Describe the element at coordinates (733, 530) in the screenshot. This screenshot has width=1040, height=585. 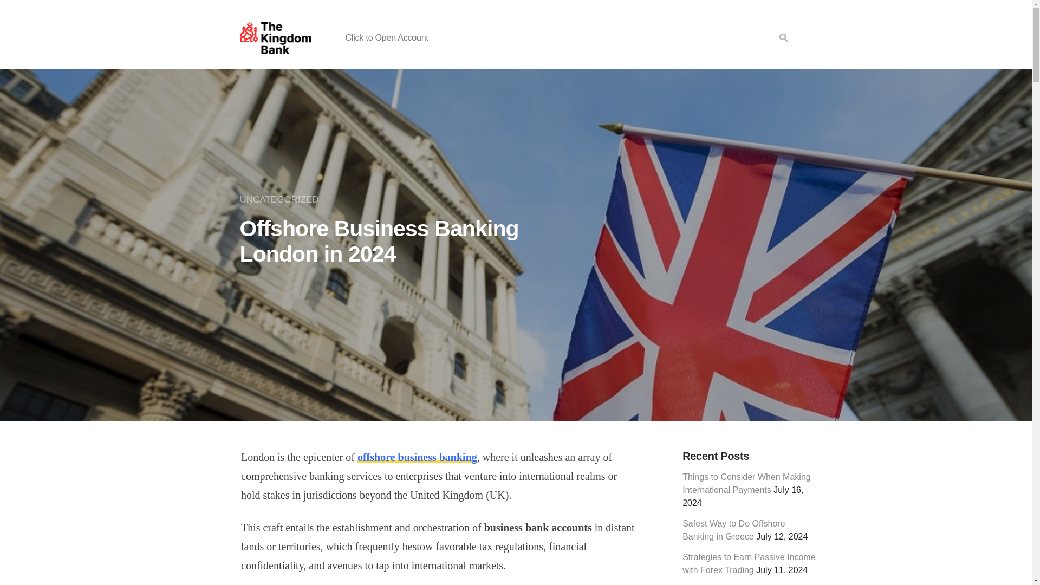
I see `Safest Way to Do Offshore Banking in Greece` at that location.